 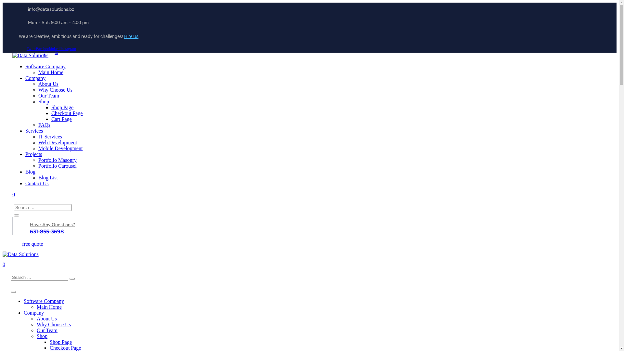 I want to click on Web Development, so click(x=58, y=142).